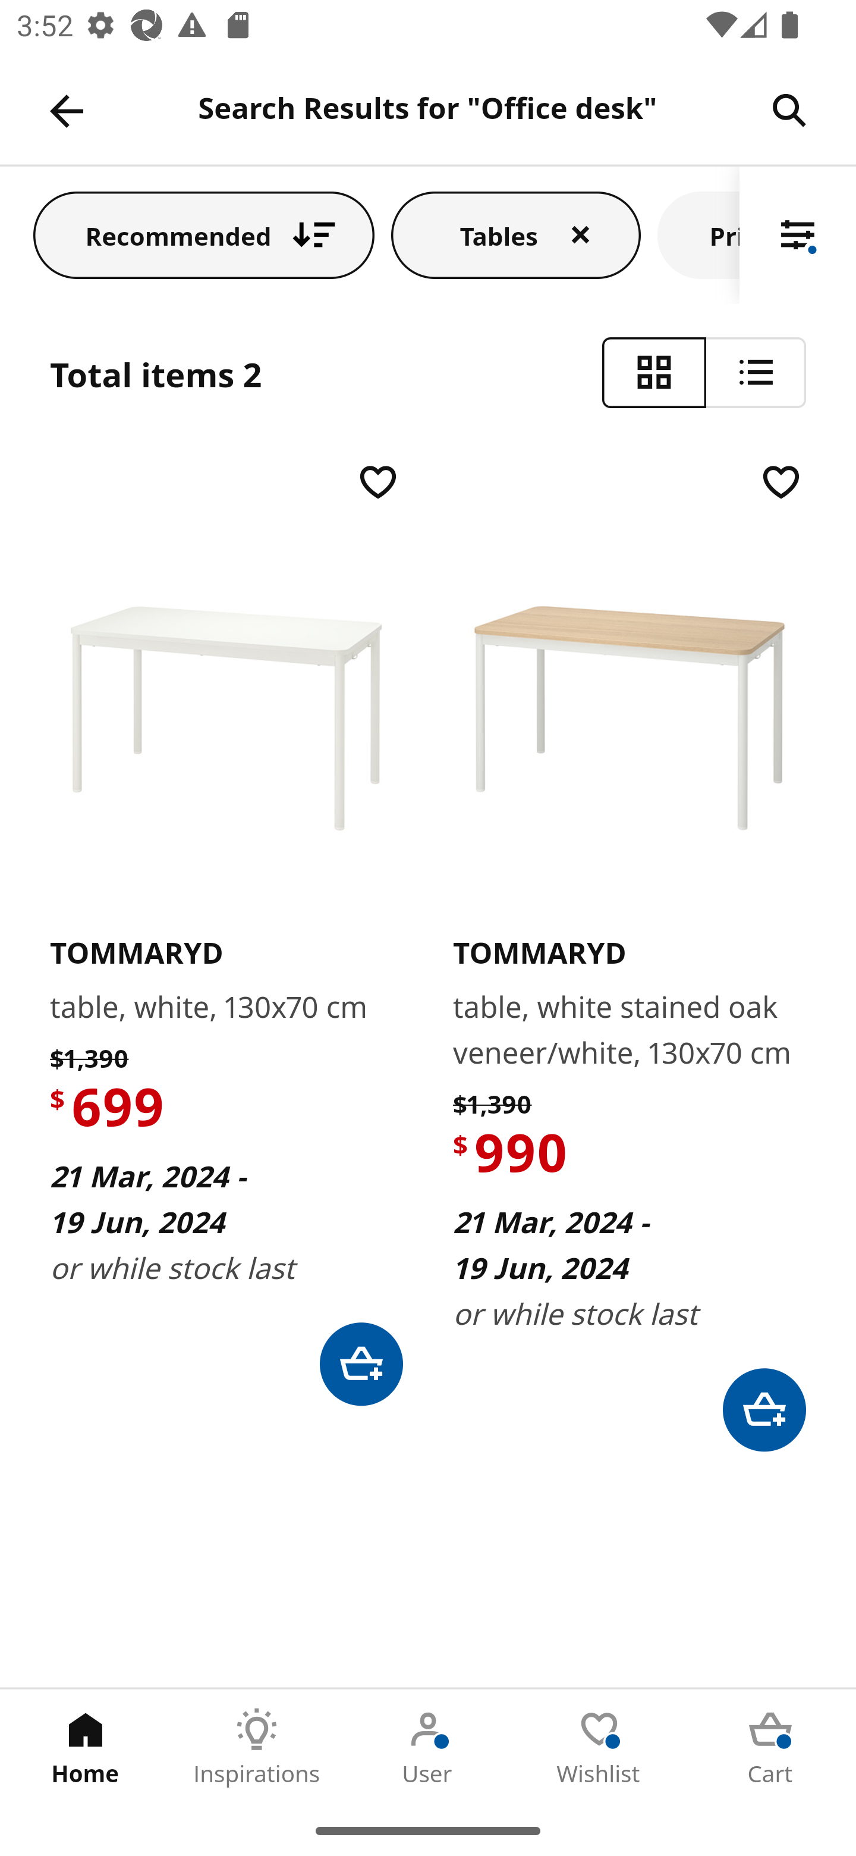 This screenshot has height=1856, width=856. What do you see at coordinates (428, 1747) in the screenshot?
I see `User
Tab 3 of 5` at bounding box center [428, 1747].